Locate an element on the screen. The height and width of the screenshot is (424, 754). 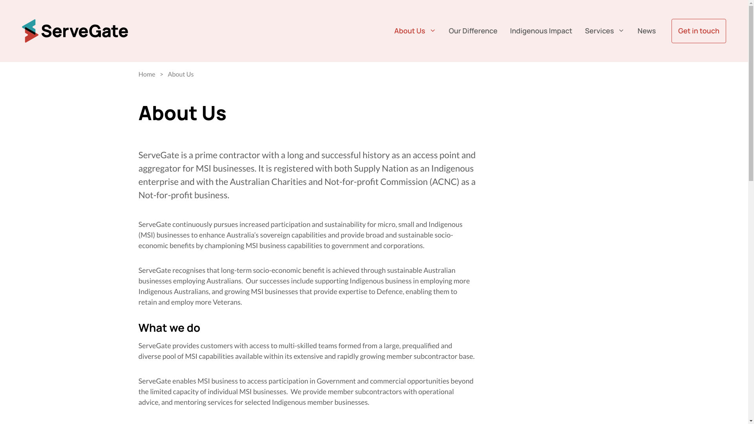
Indigenous Impact is located at coordinates (541, 31).